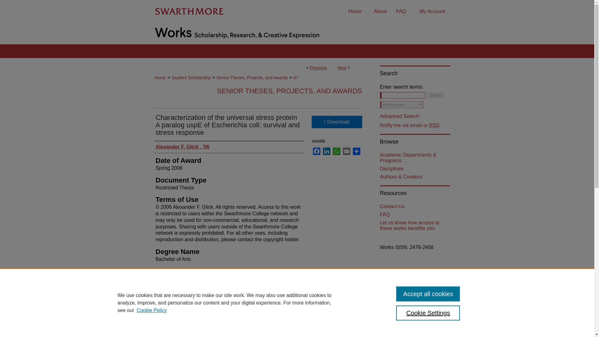  I want to click on Notify me via email or RSS, so click(415, 125).